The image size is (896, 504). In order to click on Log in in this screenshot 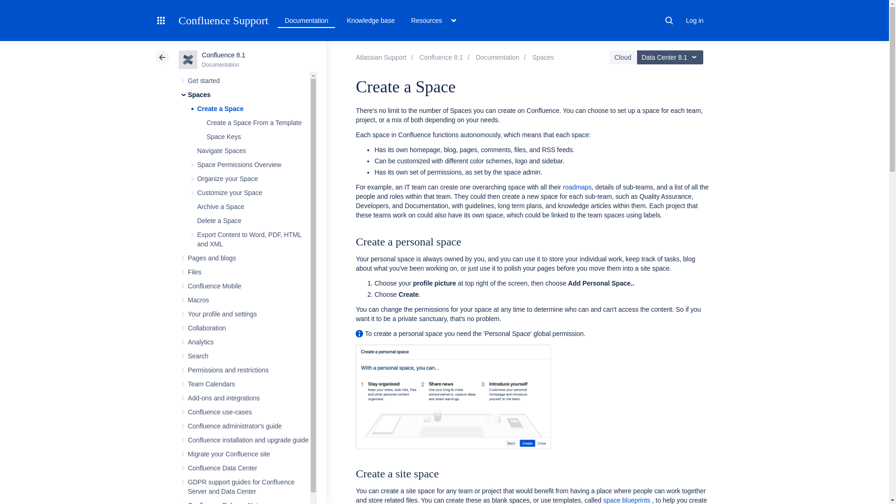, I will do `click(694, 20)`.